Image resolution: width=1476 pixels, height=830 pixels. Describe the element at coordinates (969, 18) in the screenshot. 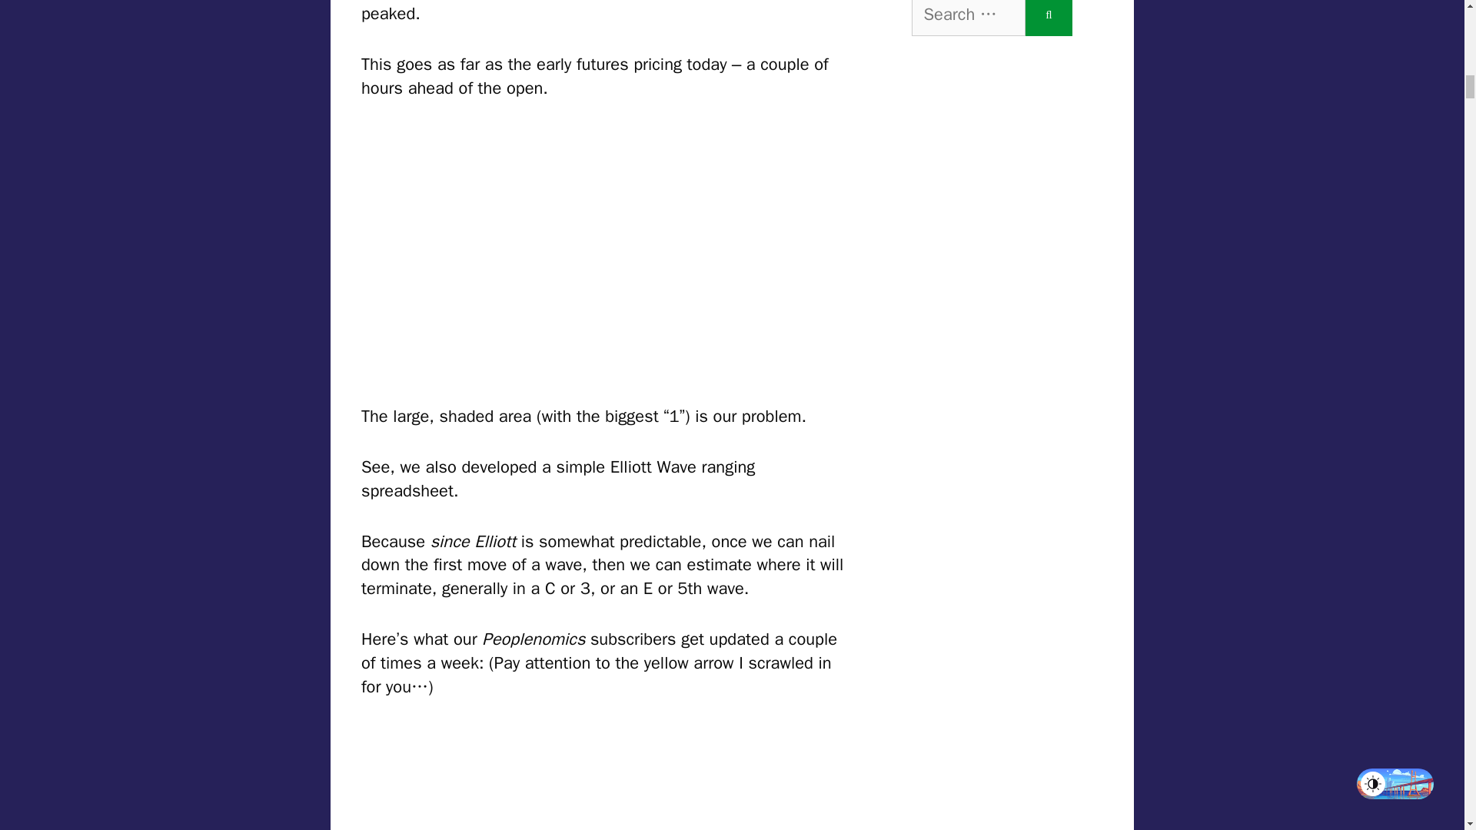

I see `Search for:` at that location.